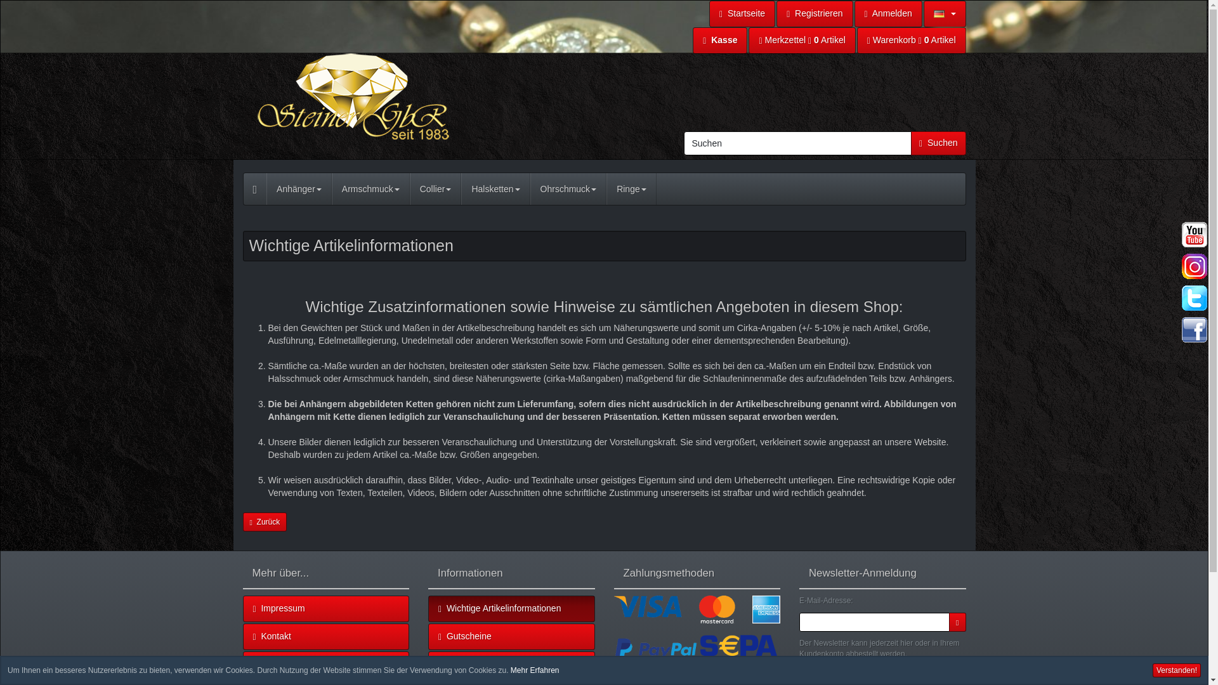 This screenshot has height=685, width=1218. What do you see at coordinates (720, 41) in the screenshot?
I see `  Kasse` at bounding box center [720, 41].